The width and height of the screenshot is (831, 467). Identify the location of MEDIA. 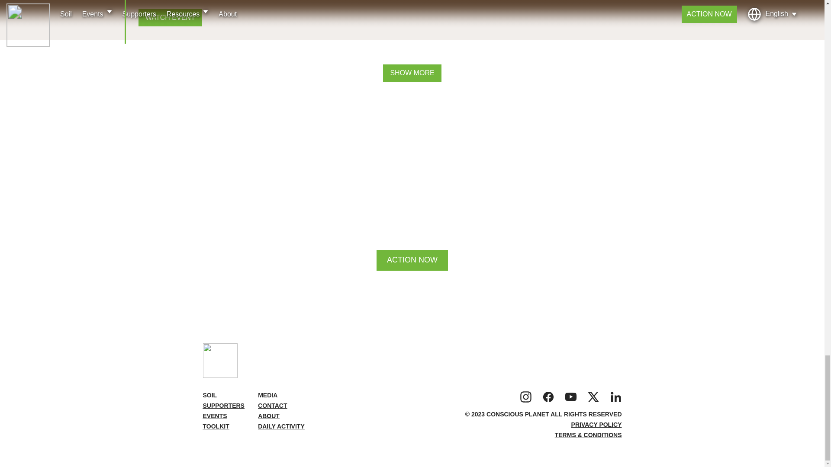
(267, 395).